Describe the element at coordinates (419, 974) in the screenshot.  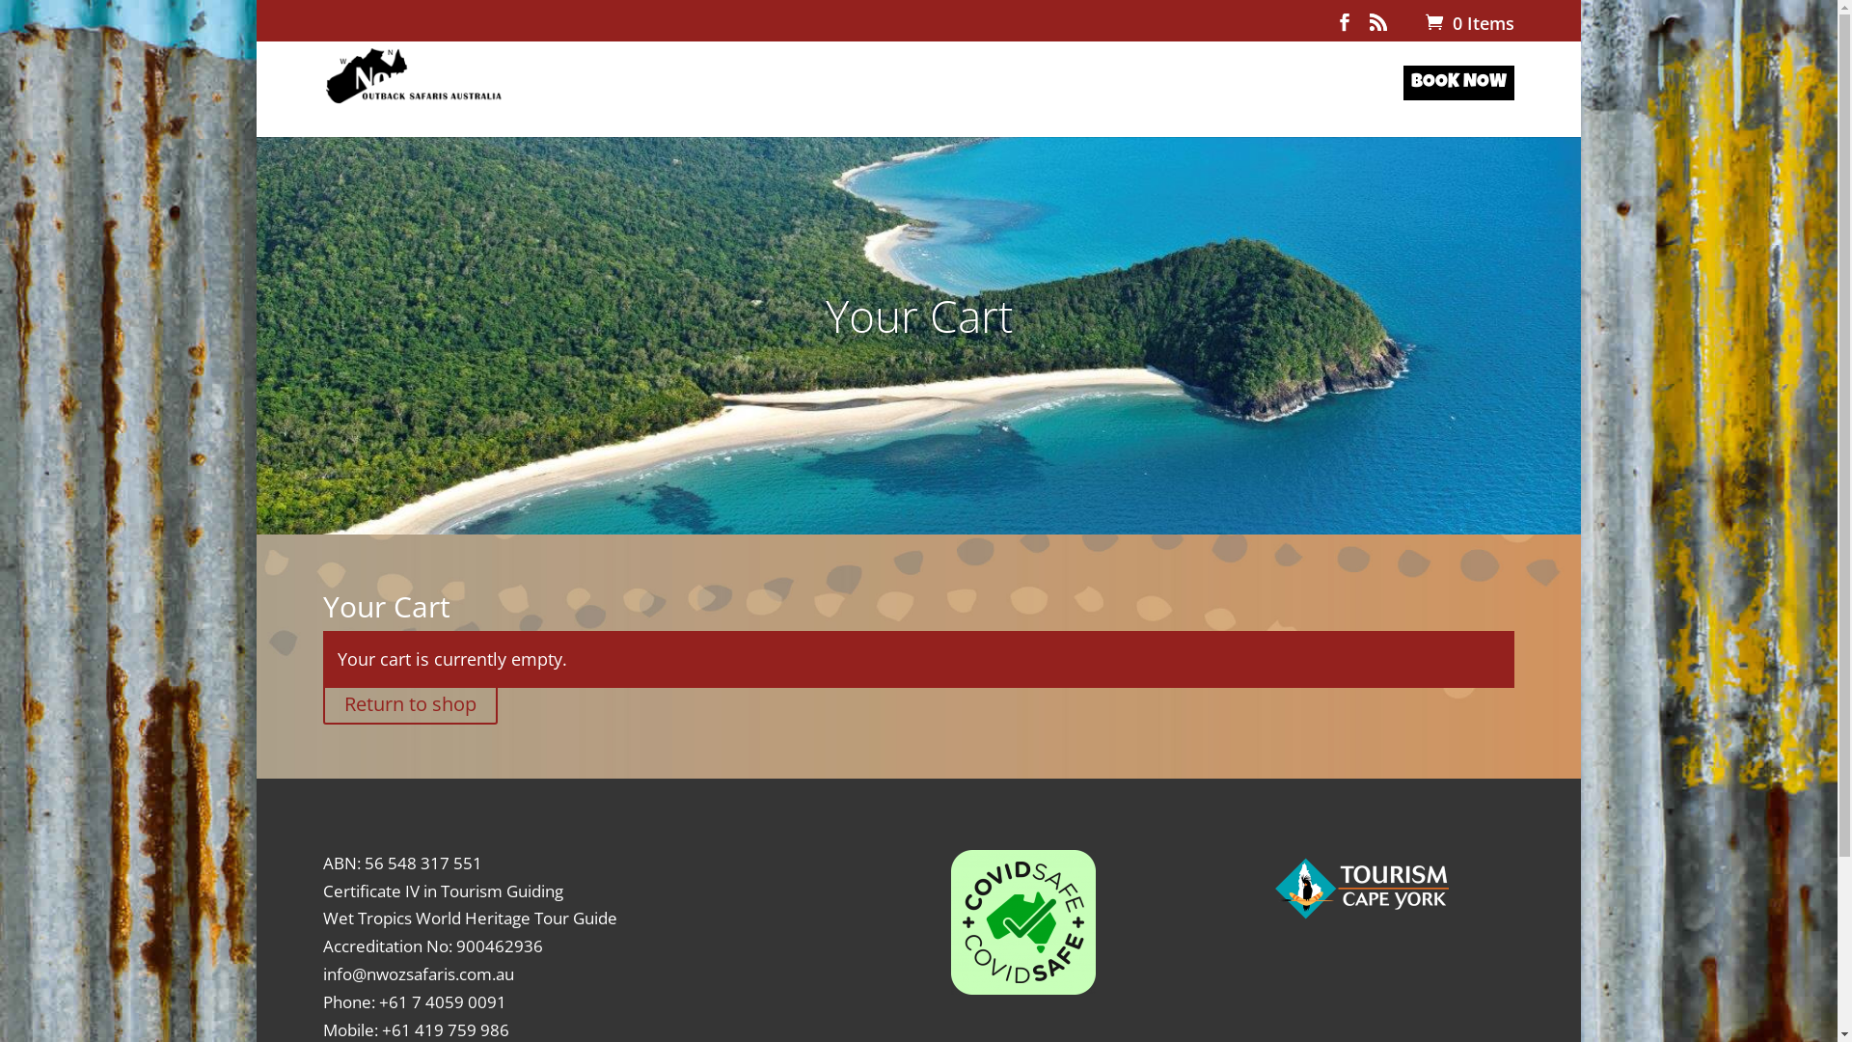
I see `info@nwozsafaris.com.au` at that location.